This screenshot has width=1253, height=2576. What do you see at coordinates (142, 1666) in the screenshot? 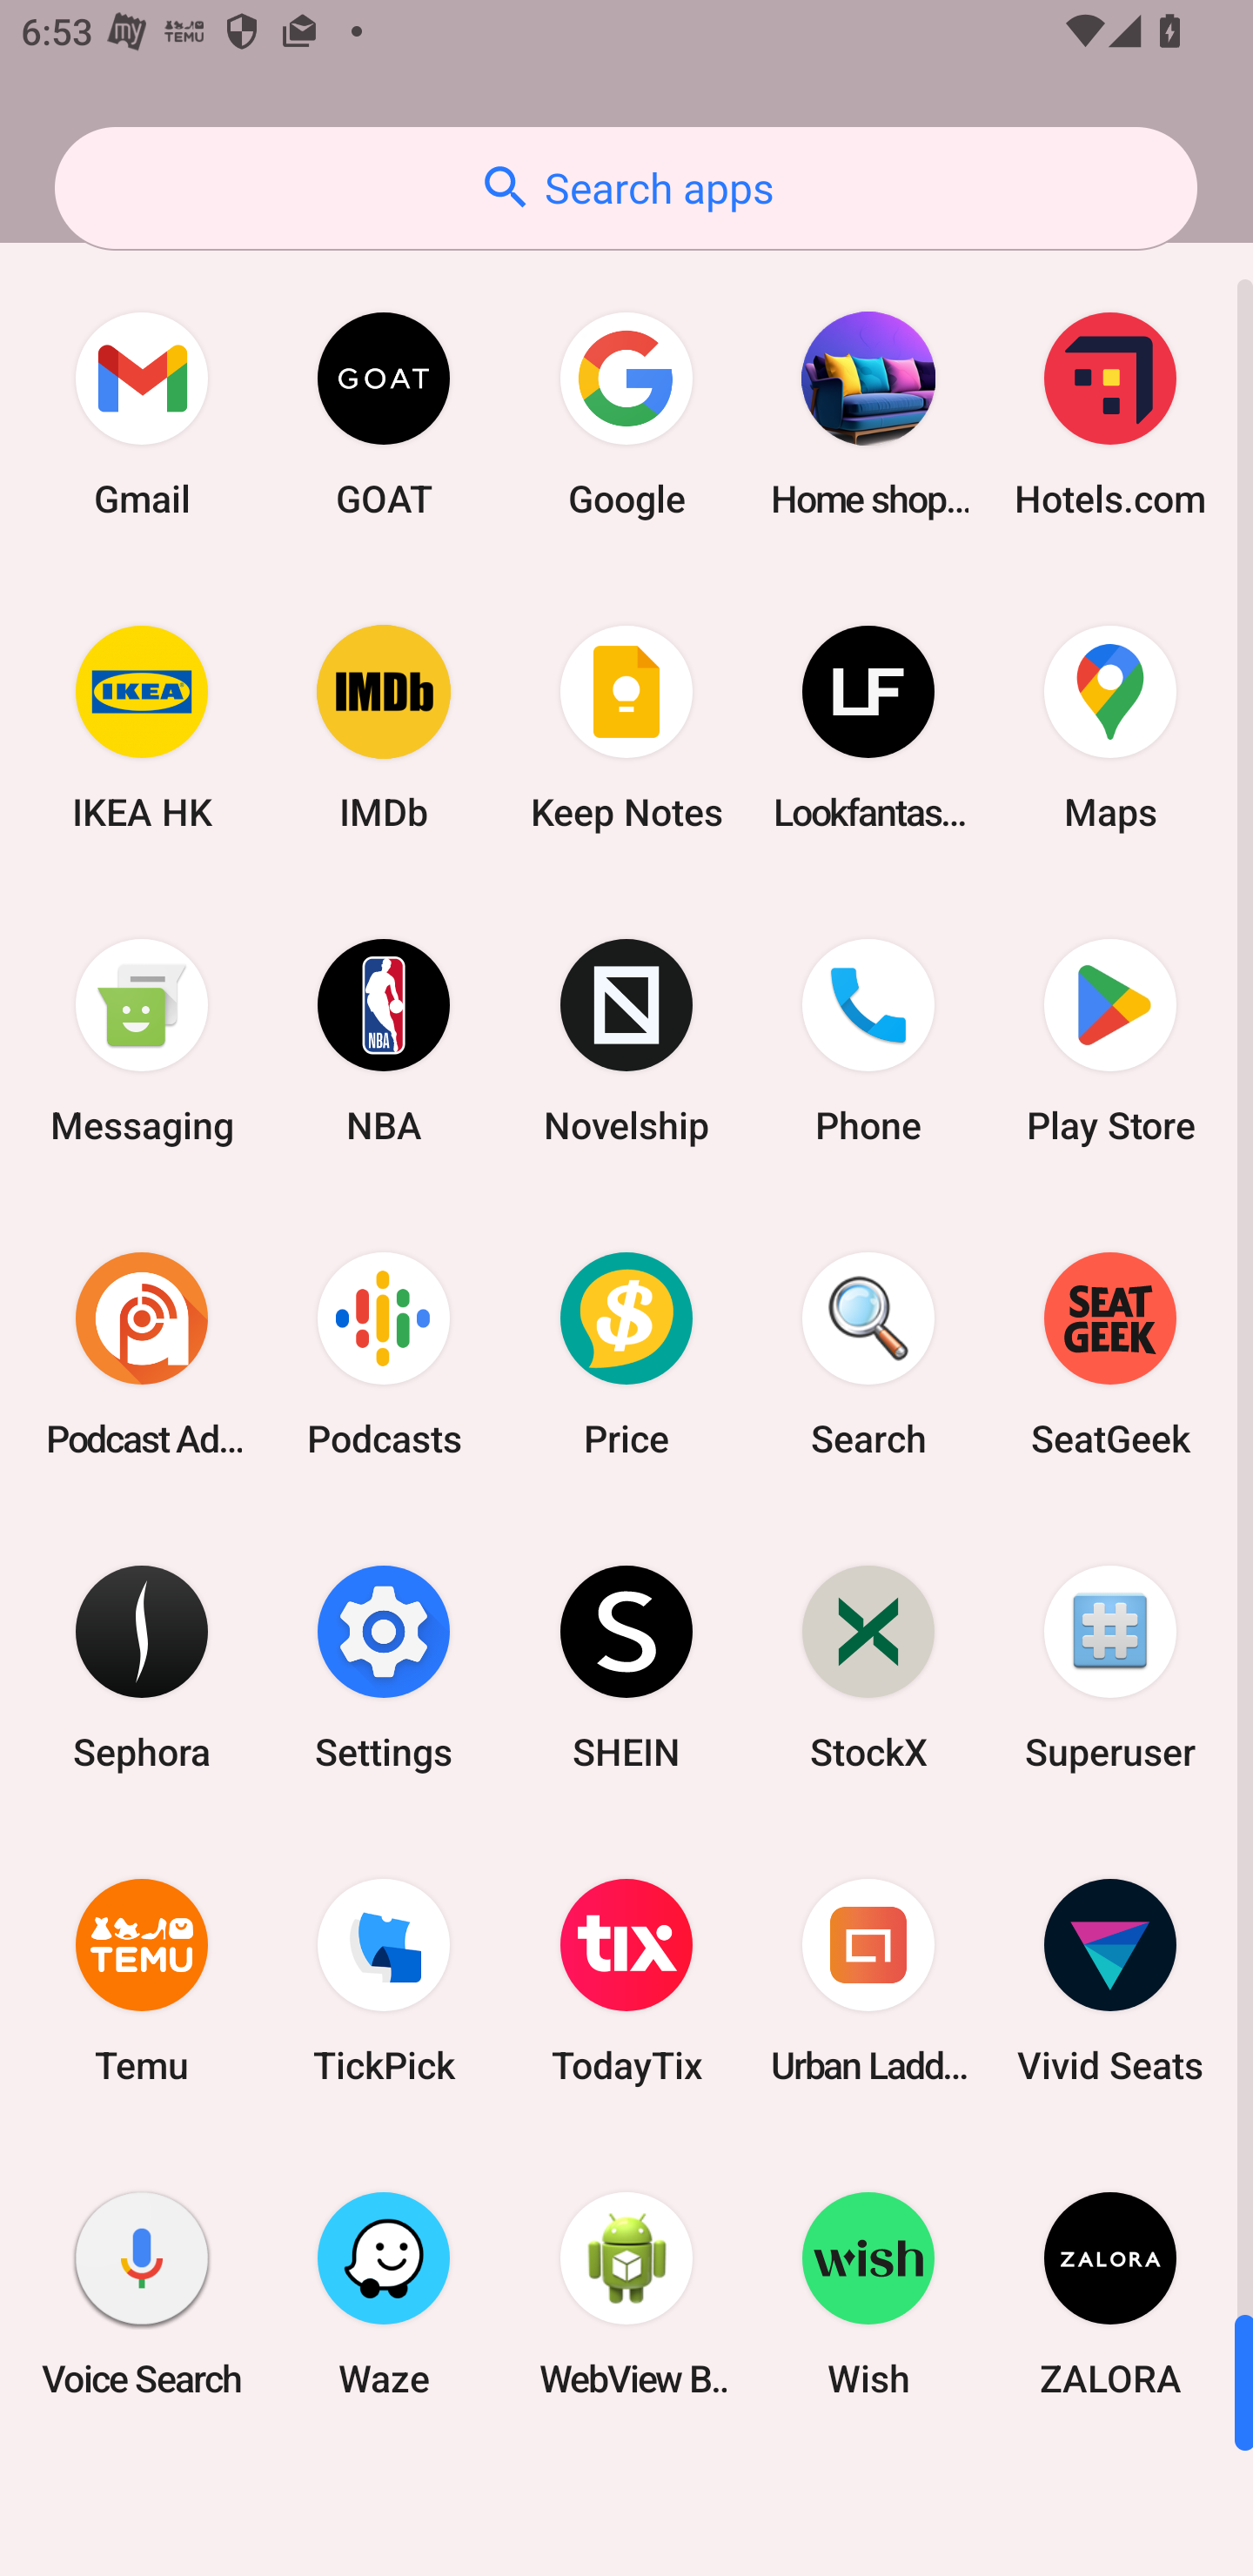
I see `Sephora` at bounding box center [142, 1666].